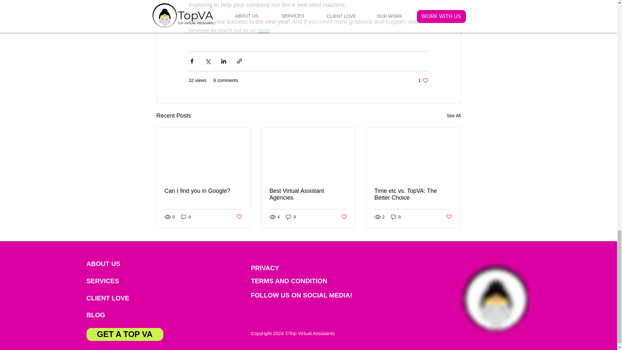 The height and width of the screenshot is (350, 622). Describe the element at coordinates (396, 217) in the screenshot. I see `0` at that location.